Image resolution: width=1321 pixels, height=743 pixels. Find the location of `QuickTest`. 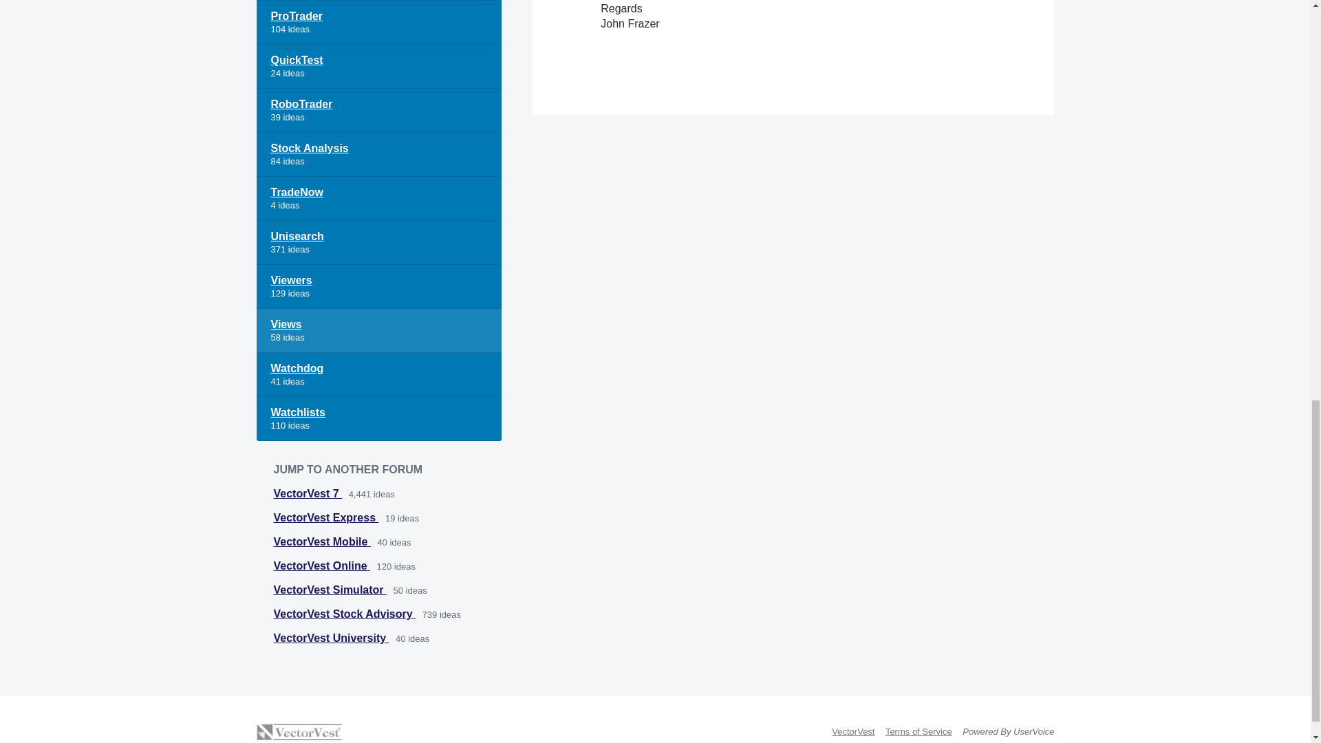

QuickTest is located at coordinates (378, 66).